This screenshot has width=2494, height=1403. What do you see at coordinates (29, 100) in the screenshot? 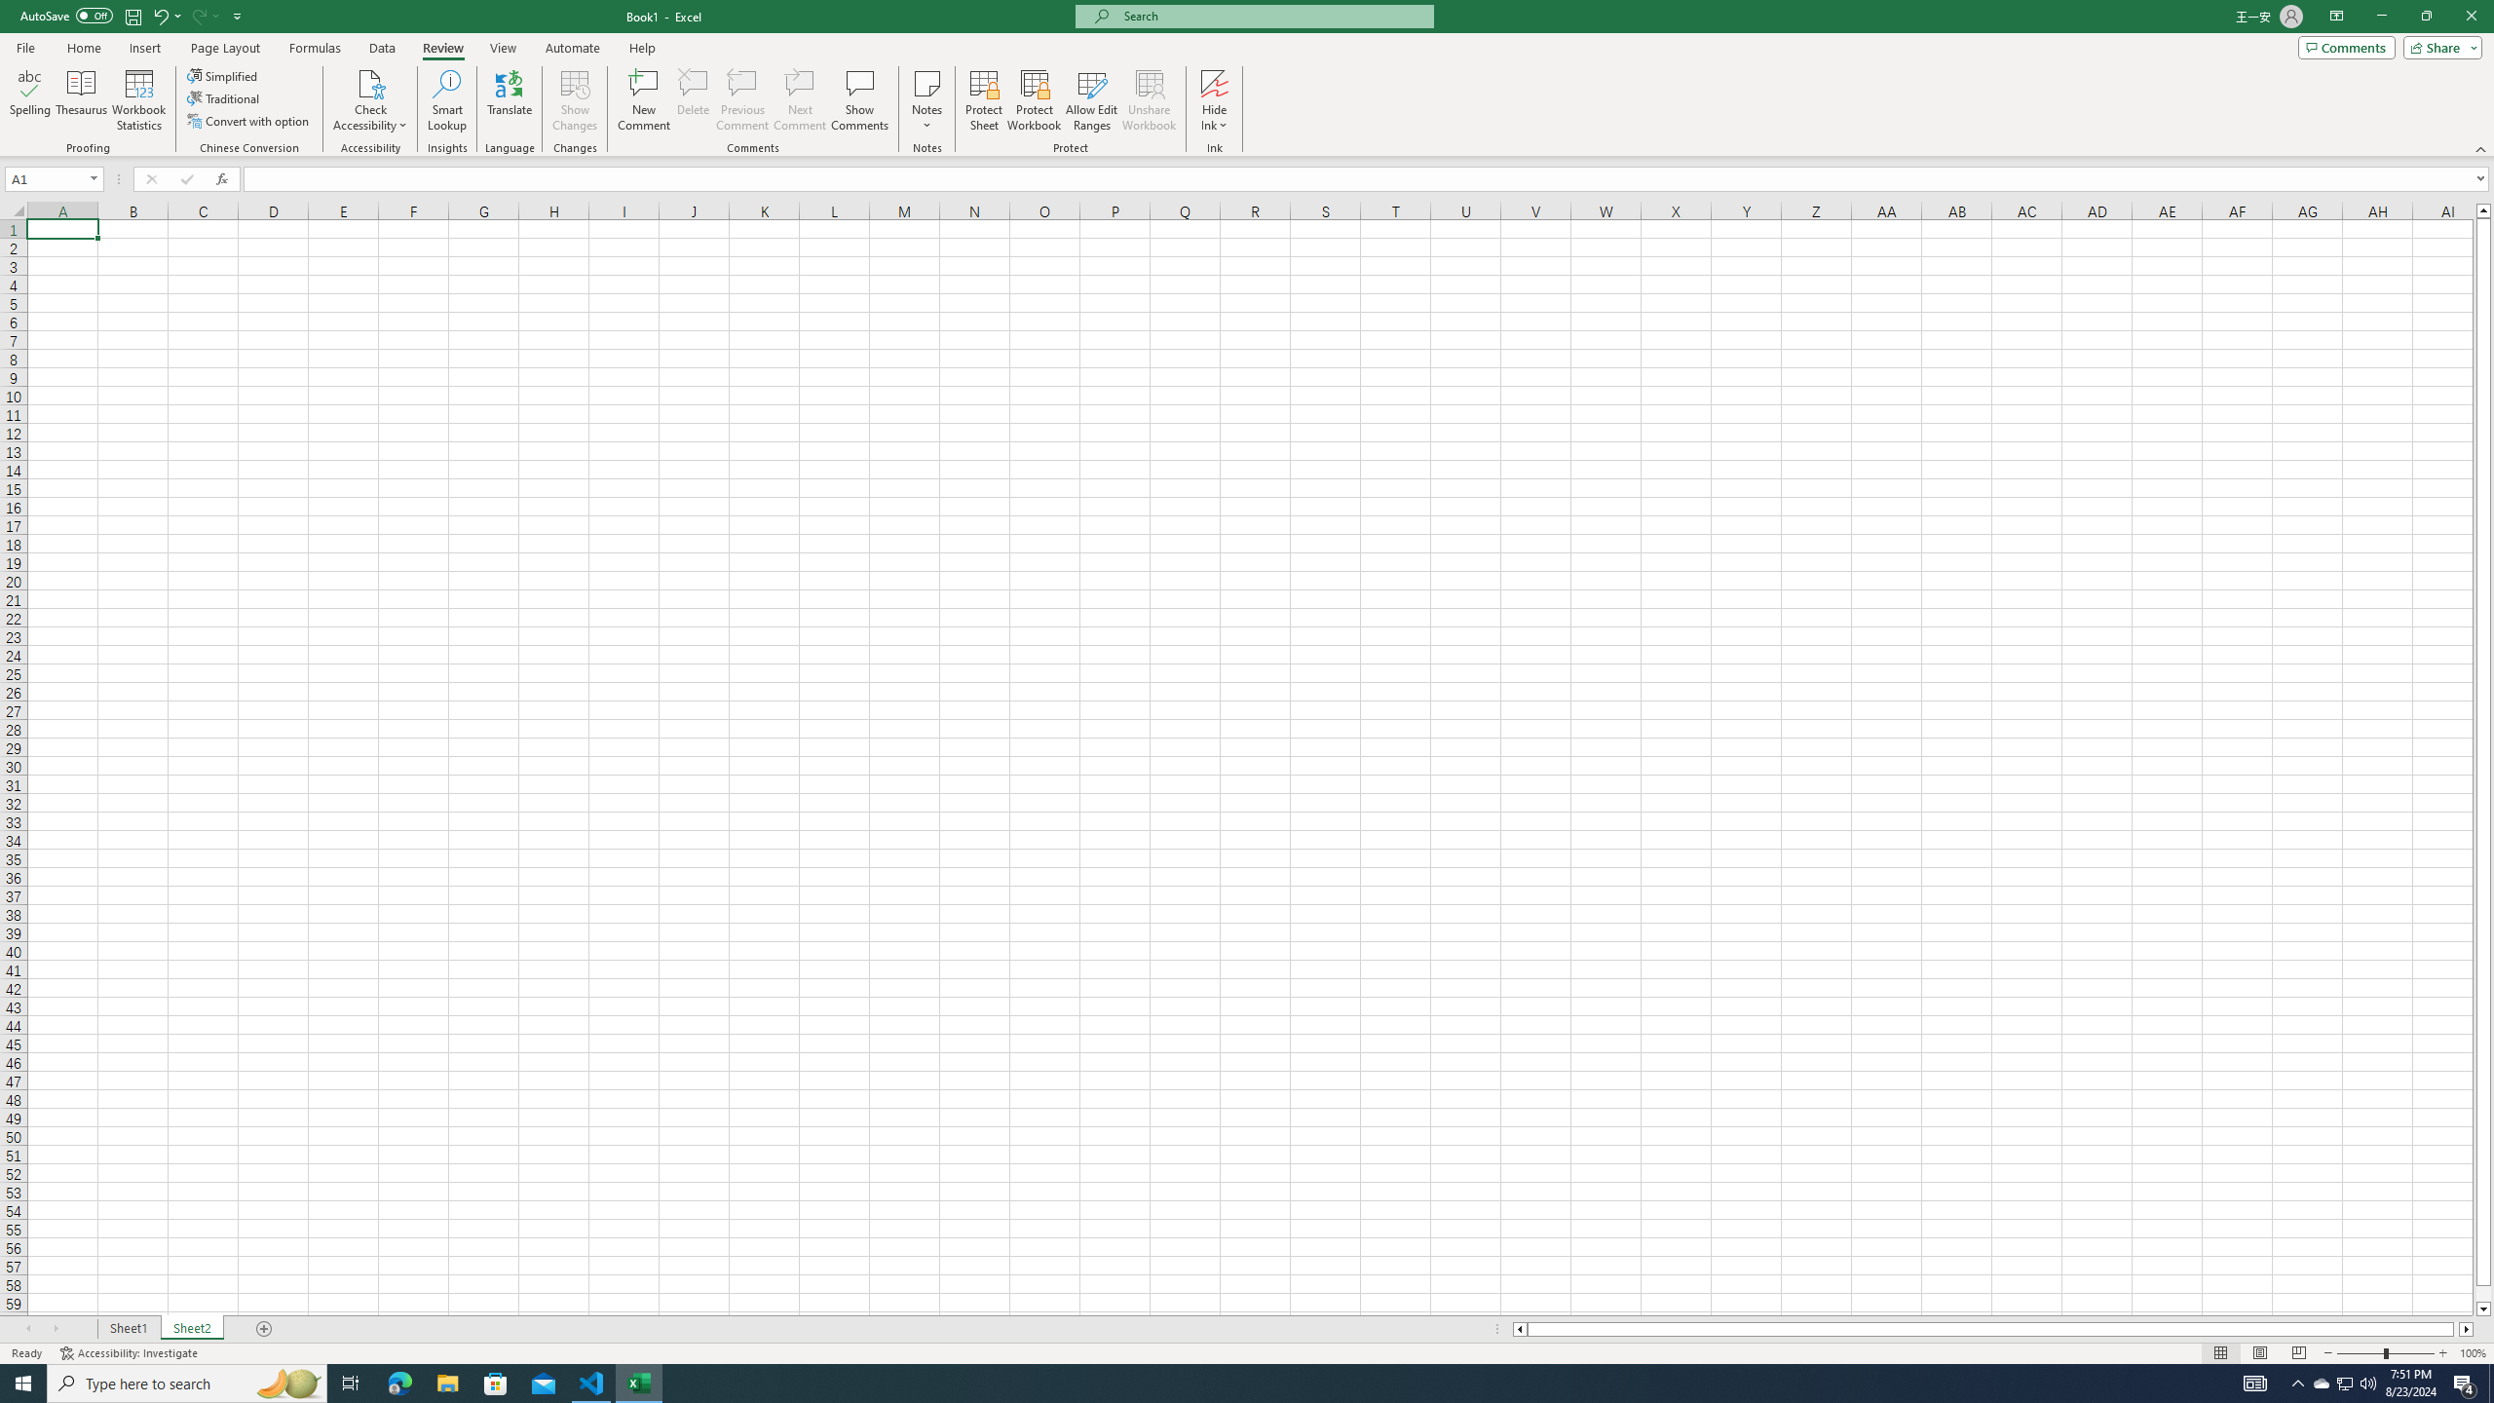
I see `Spelling...` at bounding box center [29, 100].